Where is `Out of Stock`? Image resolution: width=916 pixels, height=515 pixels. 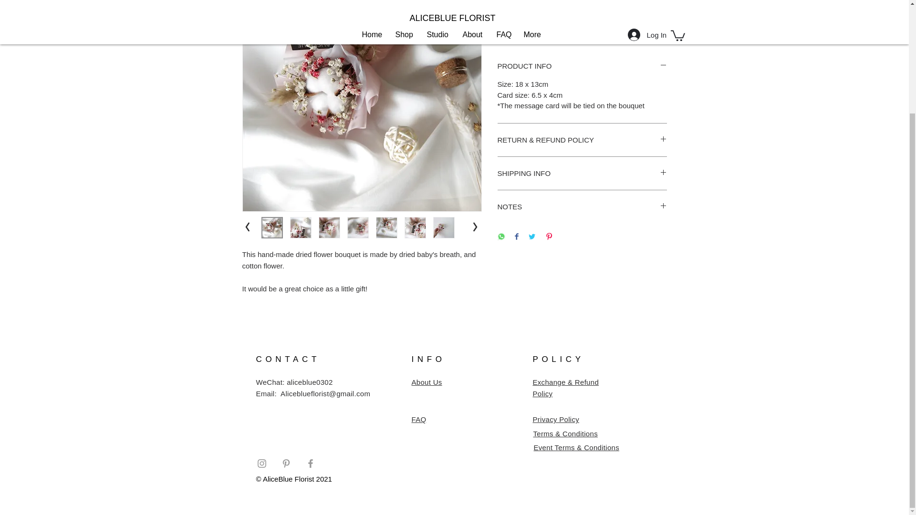
Out of Stock is located at coordinates (582, 28).